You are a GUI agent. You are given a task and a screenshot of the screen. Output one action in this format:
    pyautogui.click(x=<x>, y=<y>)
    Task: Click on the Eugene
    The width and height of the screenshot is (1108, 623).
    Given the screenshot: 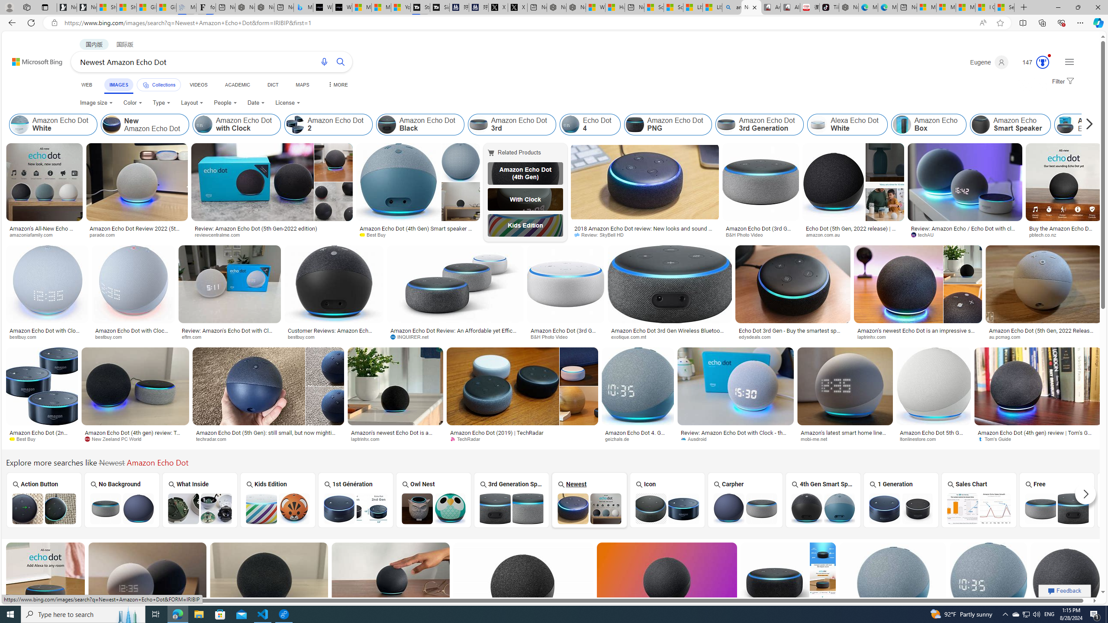 What is the action you would take?
    pyautogui.click(x=989, y=62)
    